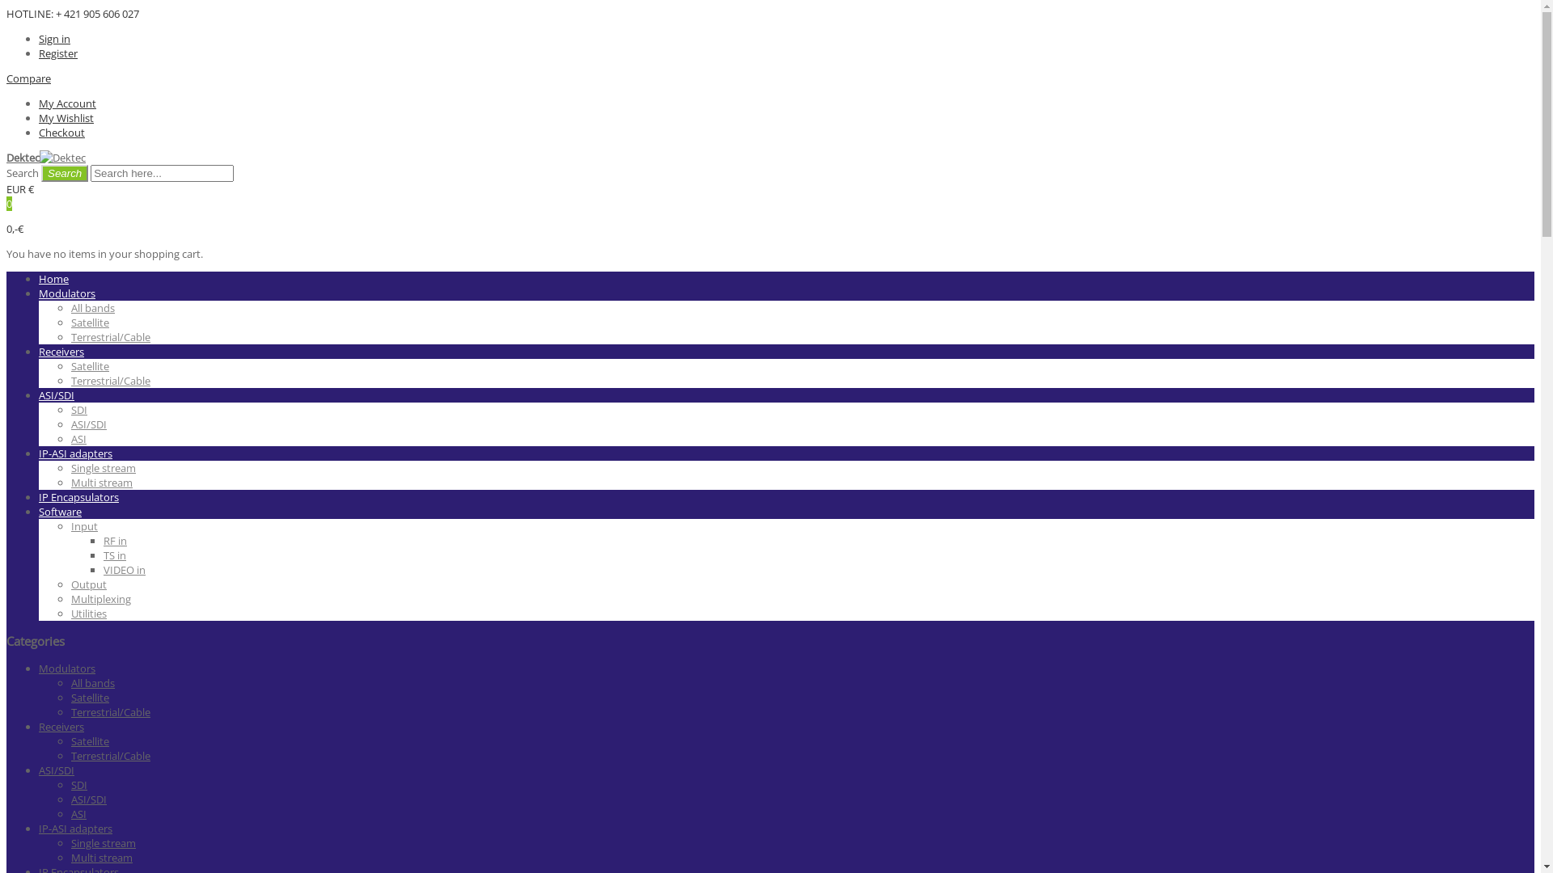  Describe the element at coordinates (67, 668) in the screenshot. I see `Modulators` at that location.